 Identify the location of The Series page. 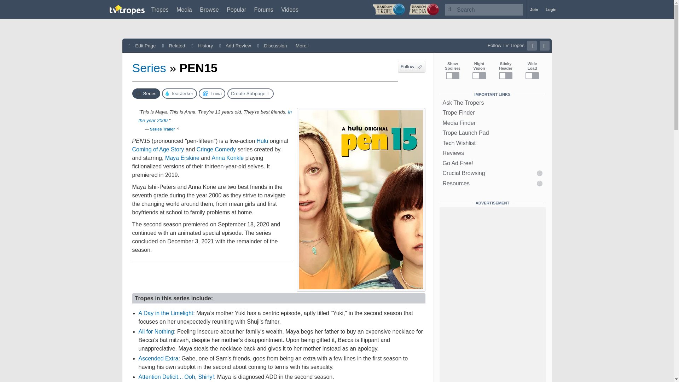
(146, 93).